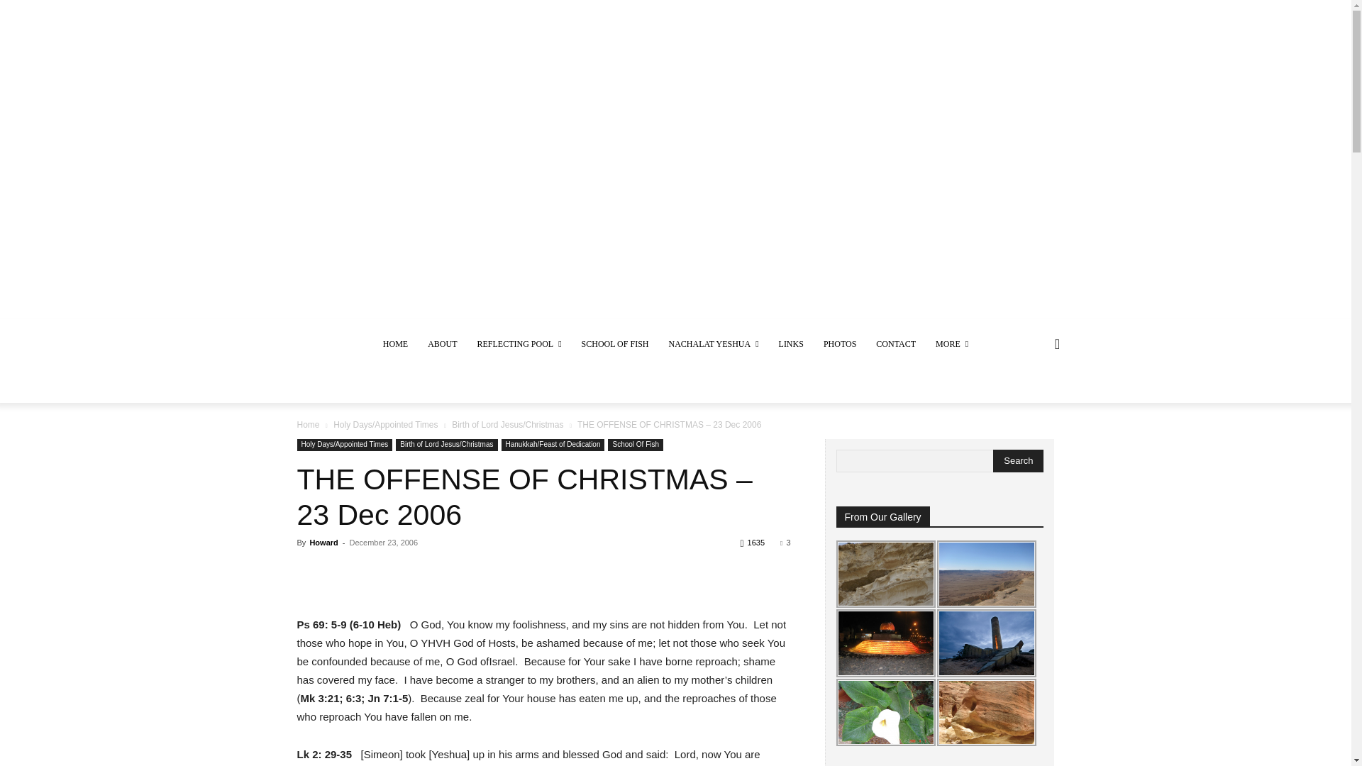 This screenshot has width=1362, height=766. I want to click on ABOUT, so click(443, 343).